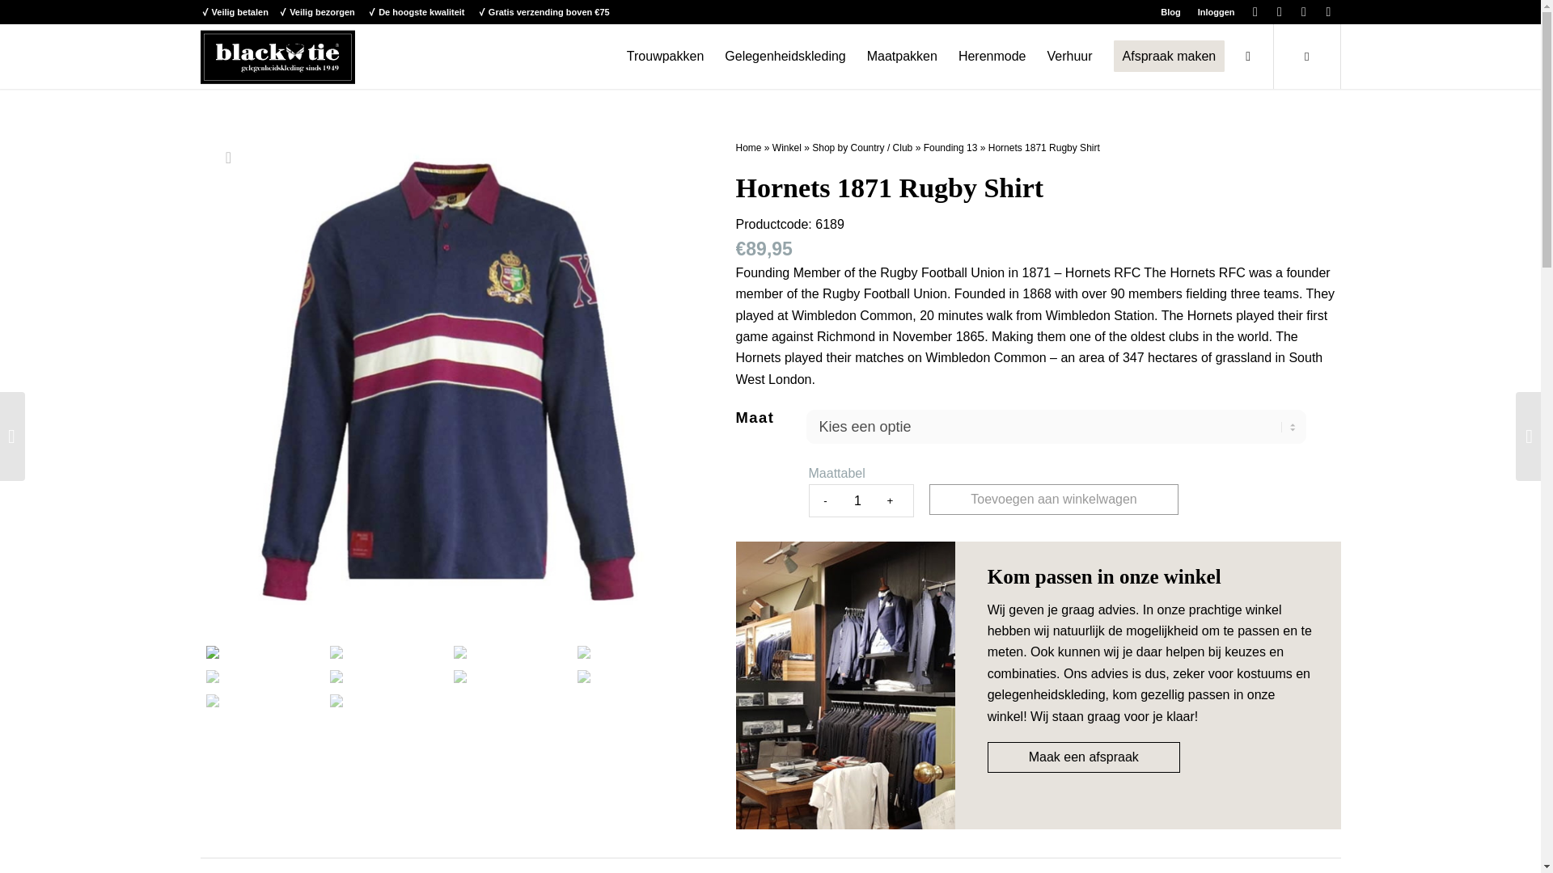 The height and width of the screenshot is (873, 1553). I want to click on logo-blacktie, so click(277, 57).